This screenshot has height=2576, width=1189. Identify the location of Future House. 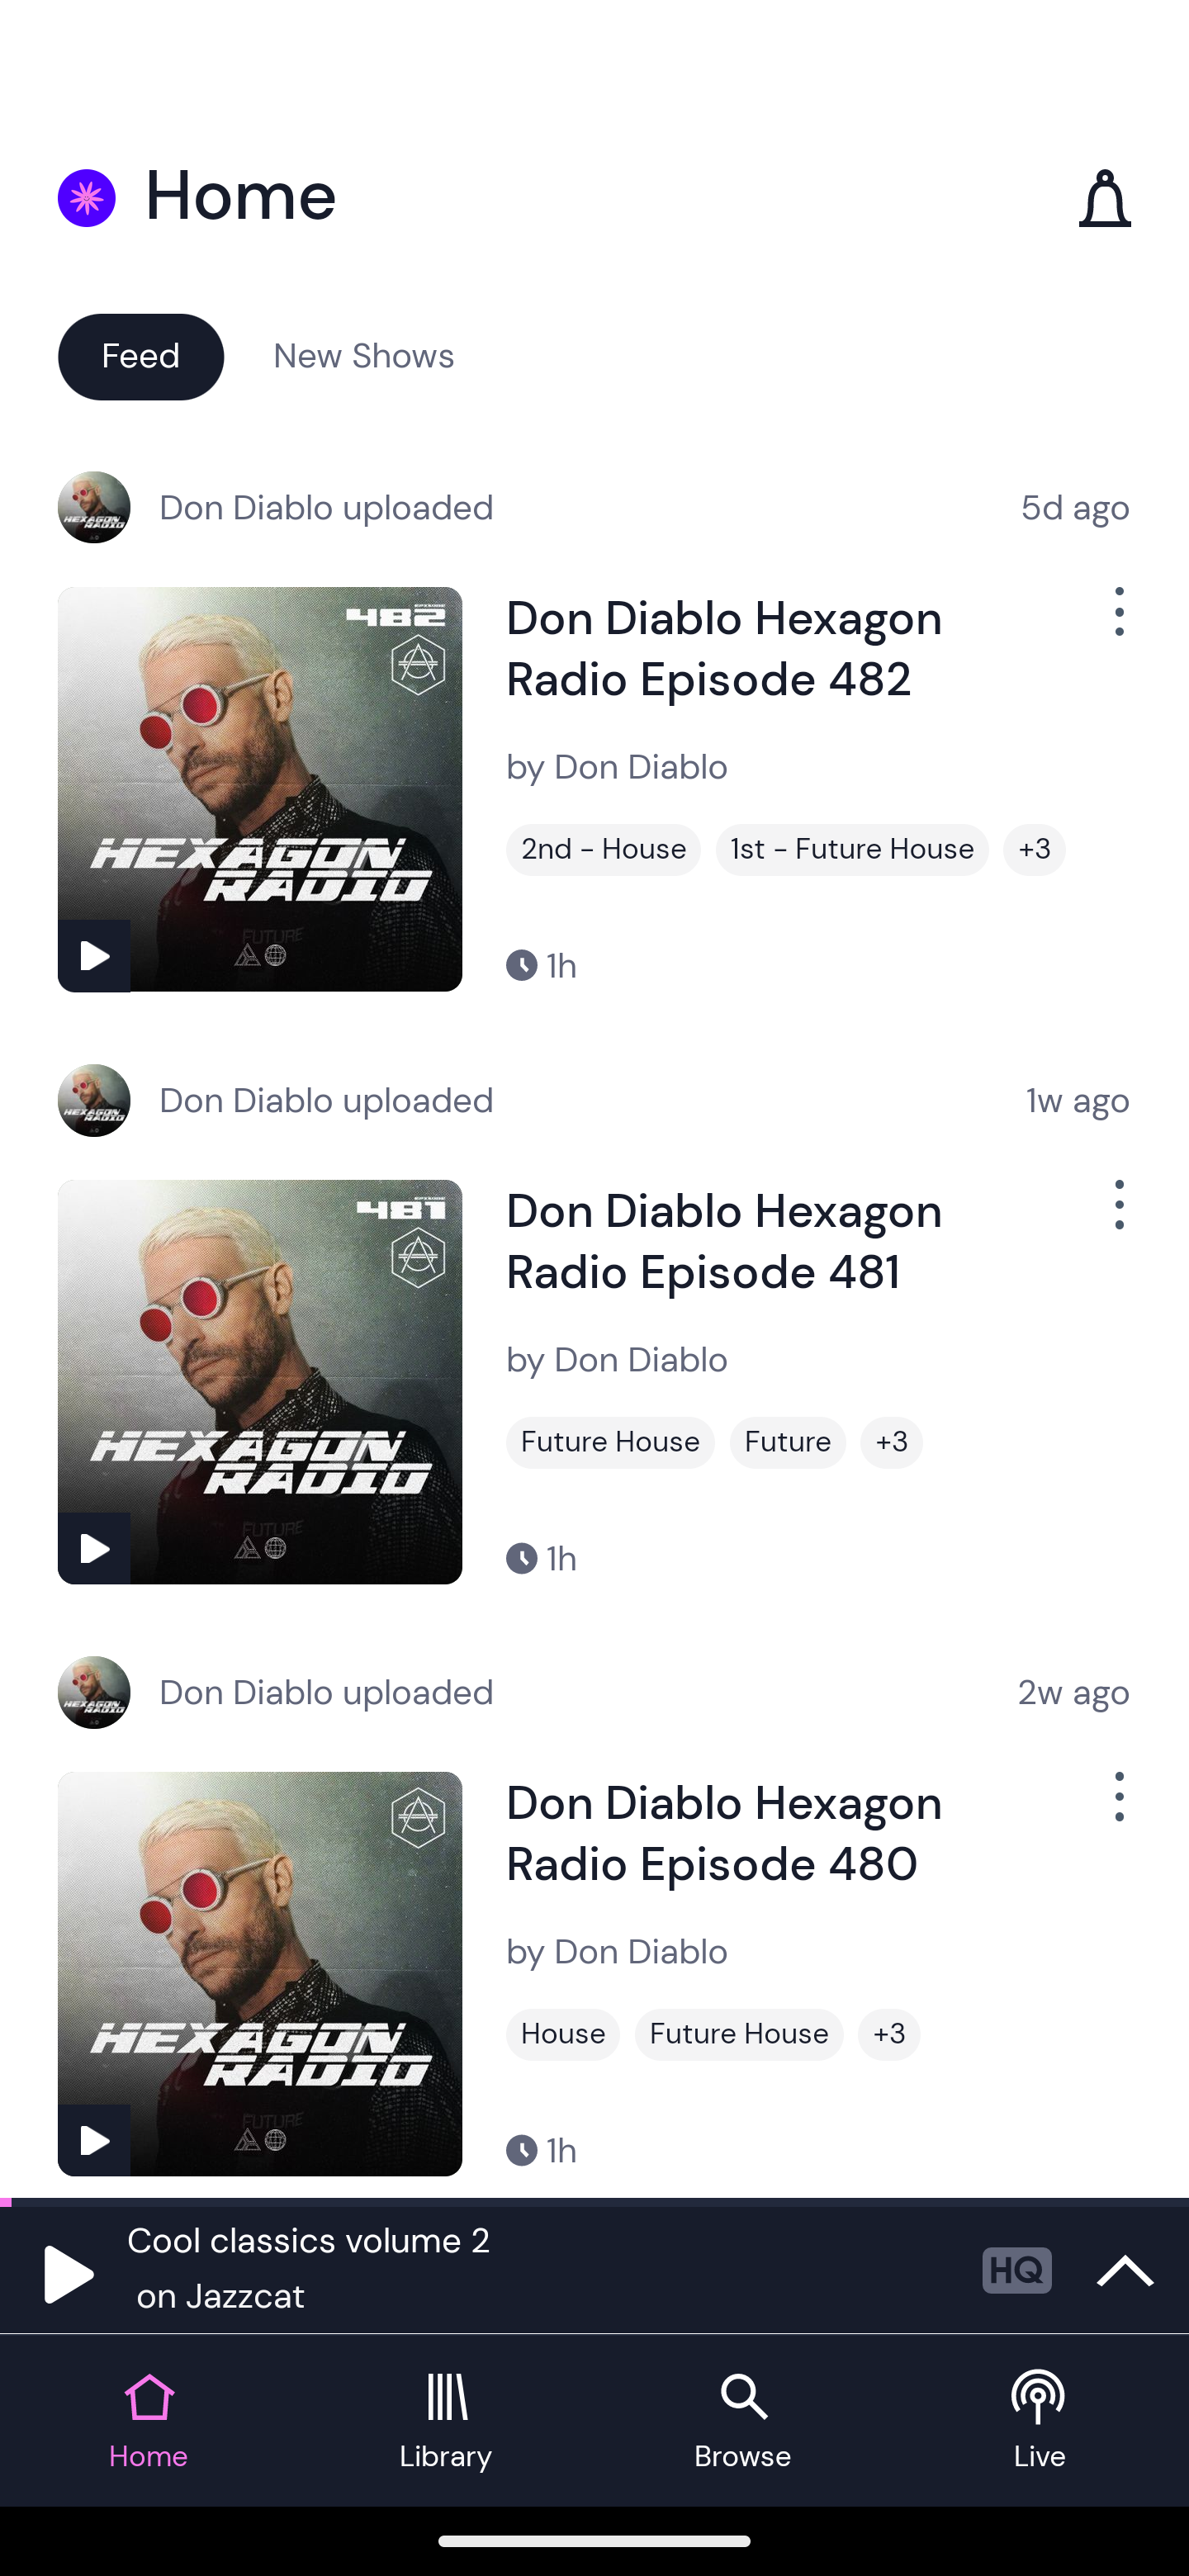
(739, 2034).